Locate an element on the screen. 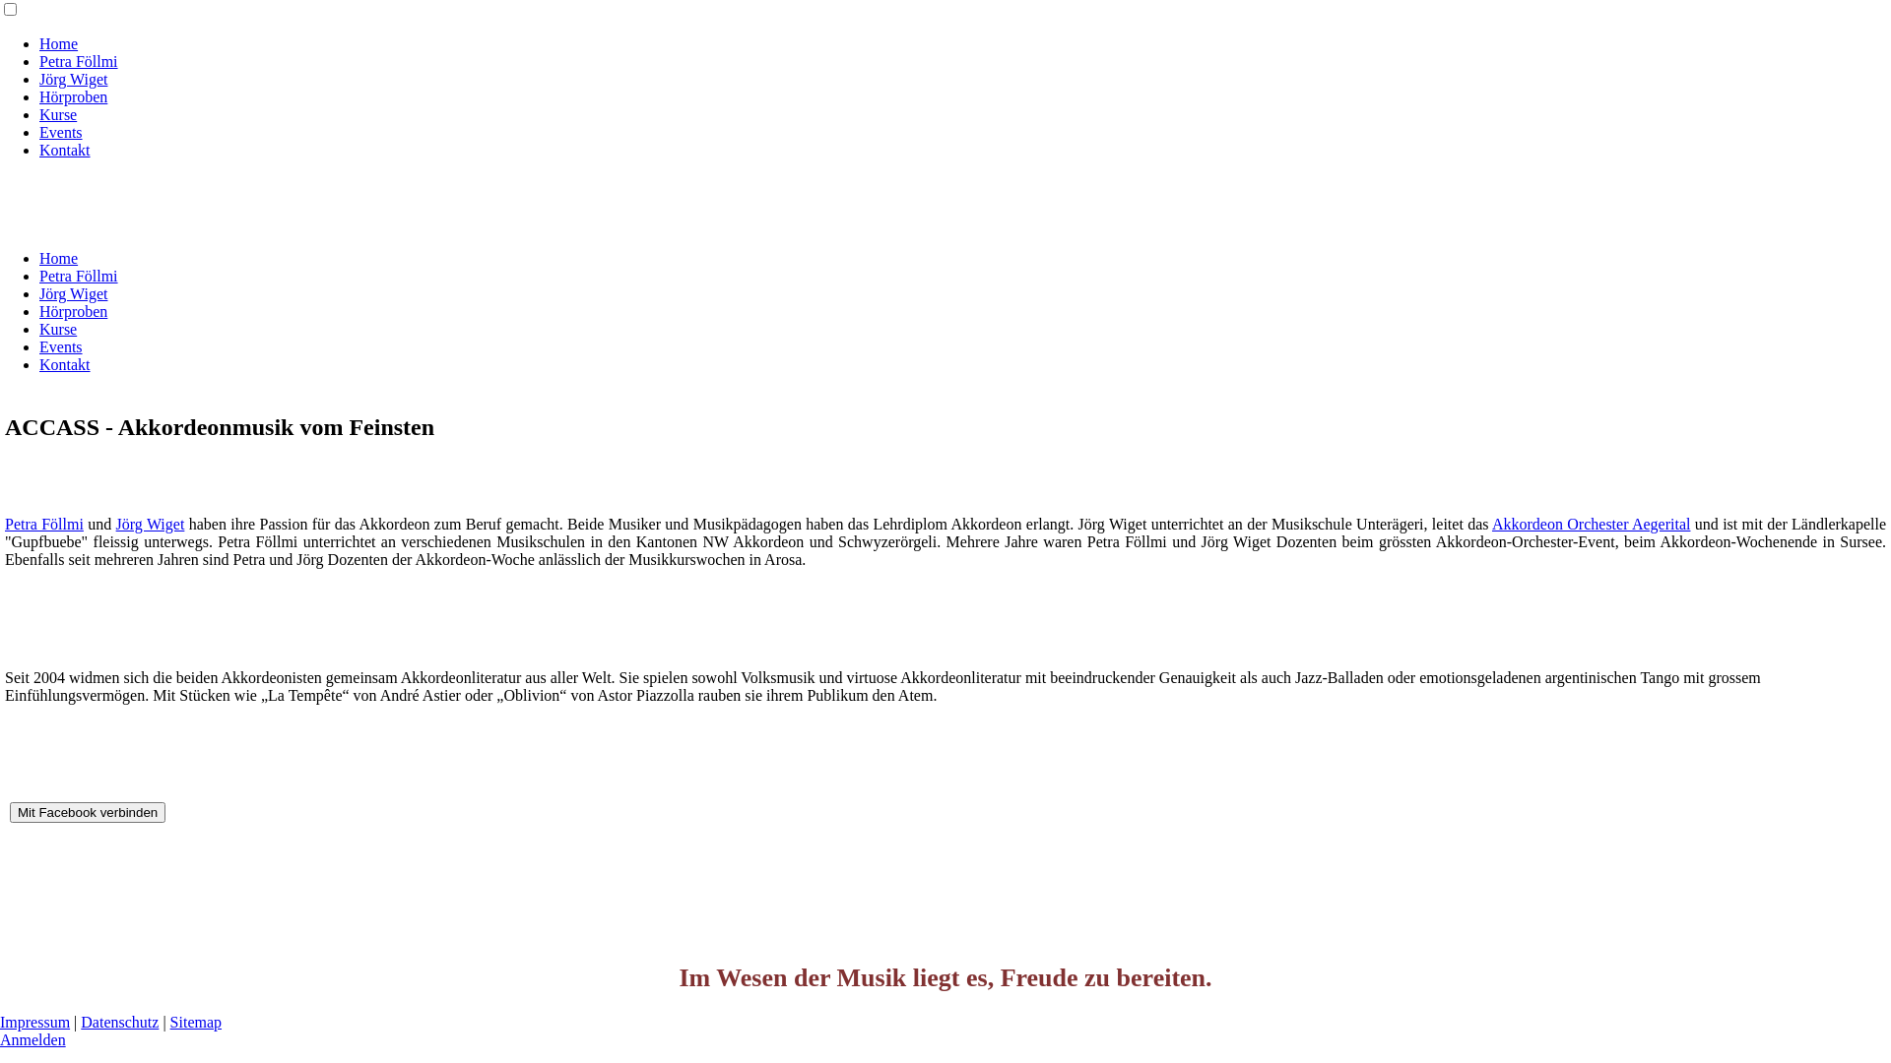  Anmelden is located at coordinates (33, 1039).